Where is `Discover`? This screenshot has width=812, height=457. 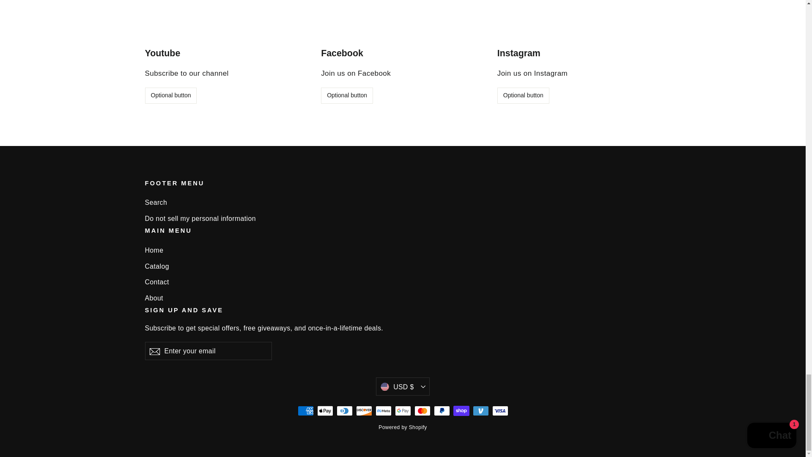 Discover is located at coordinates (364, 410).